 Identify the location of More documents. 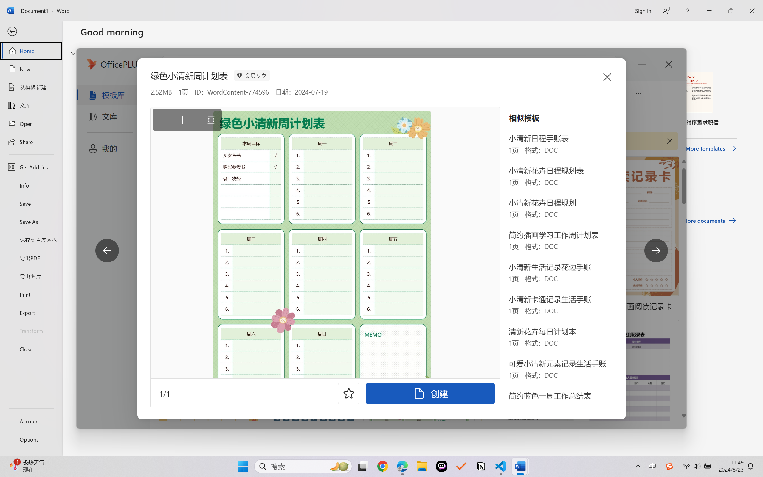
(709, 221).